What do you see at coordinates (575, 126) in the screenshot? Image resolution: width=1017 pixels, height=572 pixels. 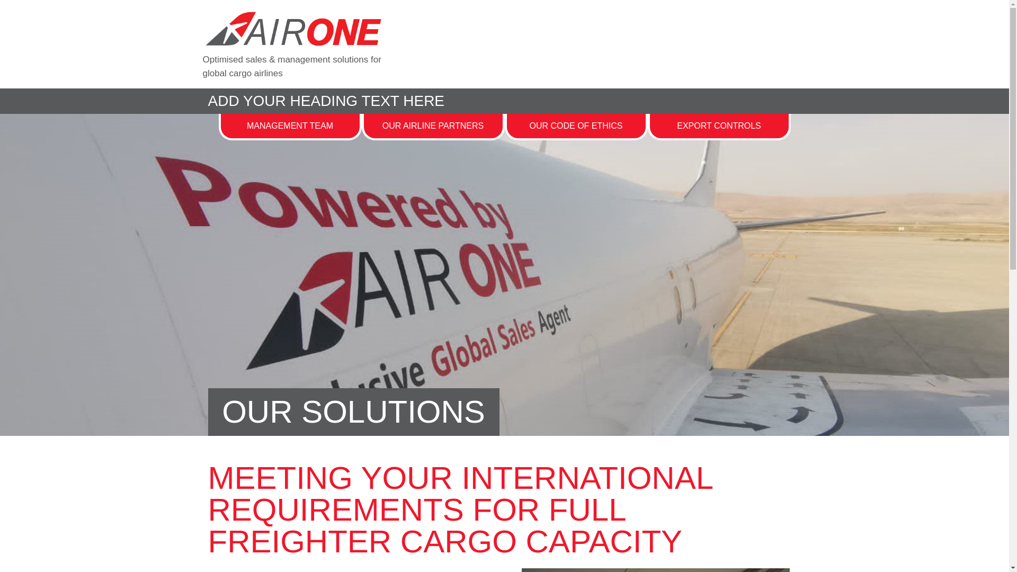 I see `OUR CODE OF ETHICS` at bounding box center [575, 126].